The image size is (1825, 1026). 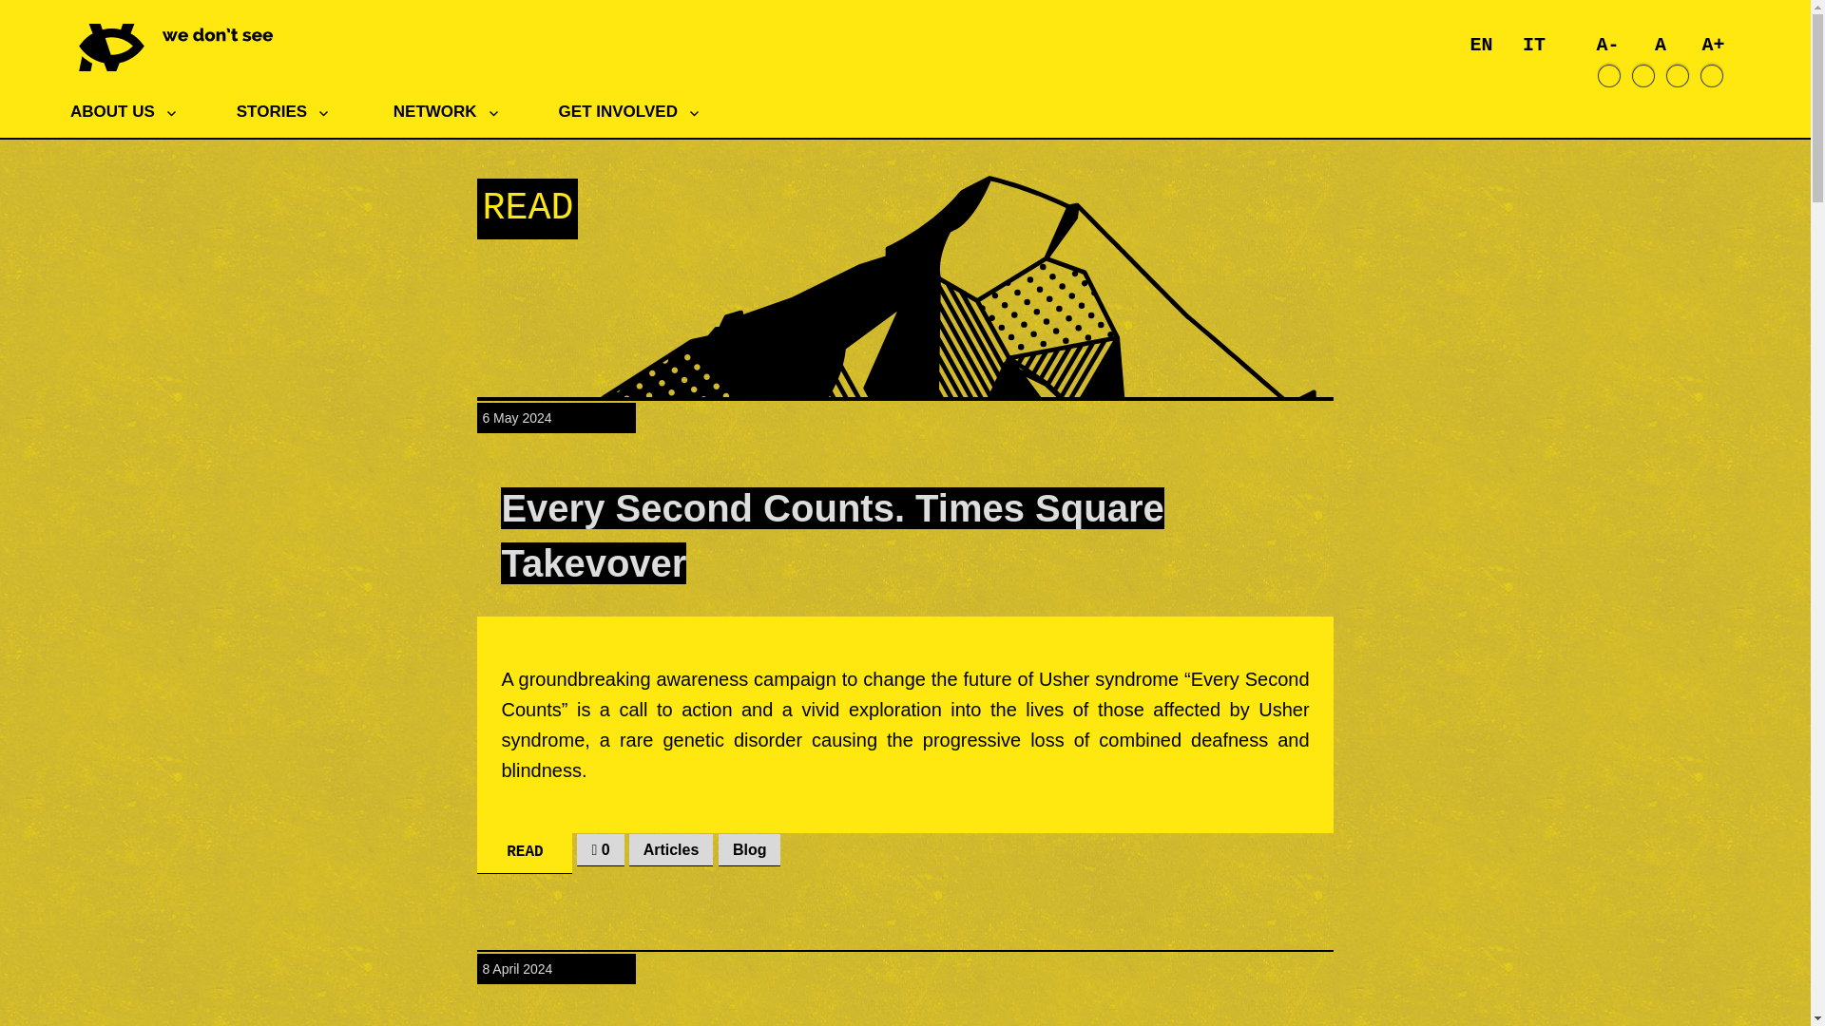 What do you see at coordinates (1480, 45) in the screenshot?
I see `EN` at bounding box center [1480, 45].